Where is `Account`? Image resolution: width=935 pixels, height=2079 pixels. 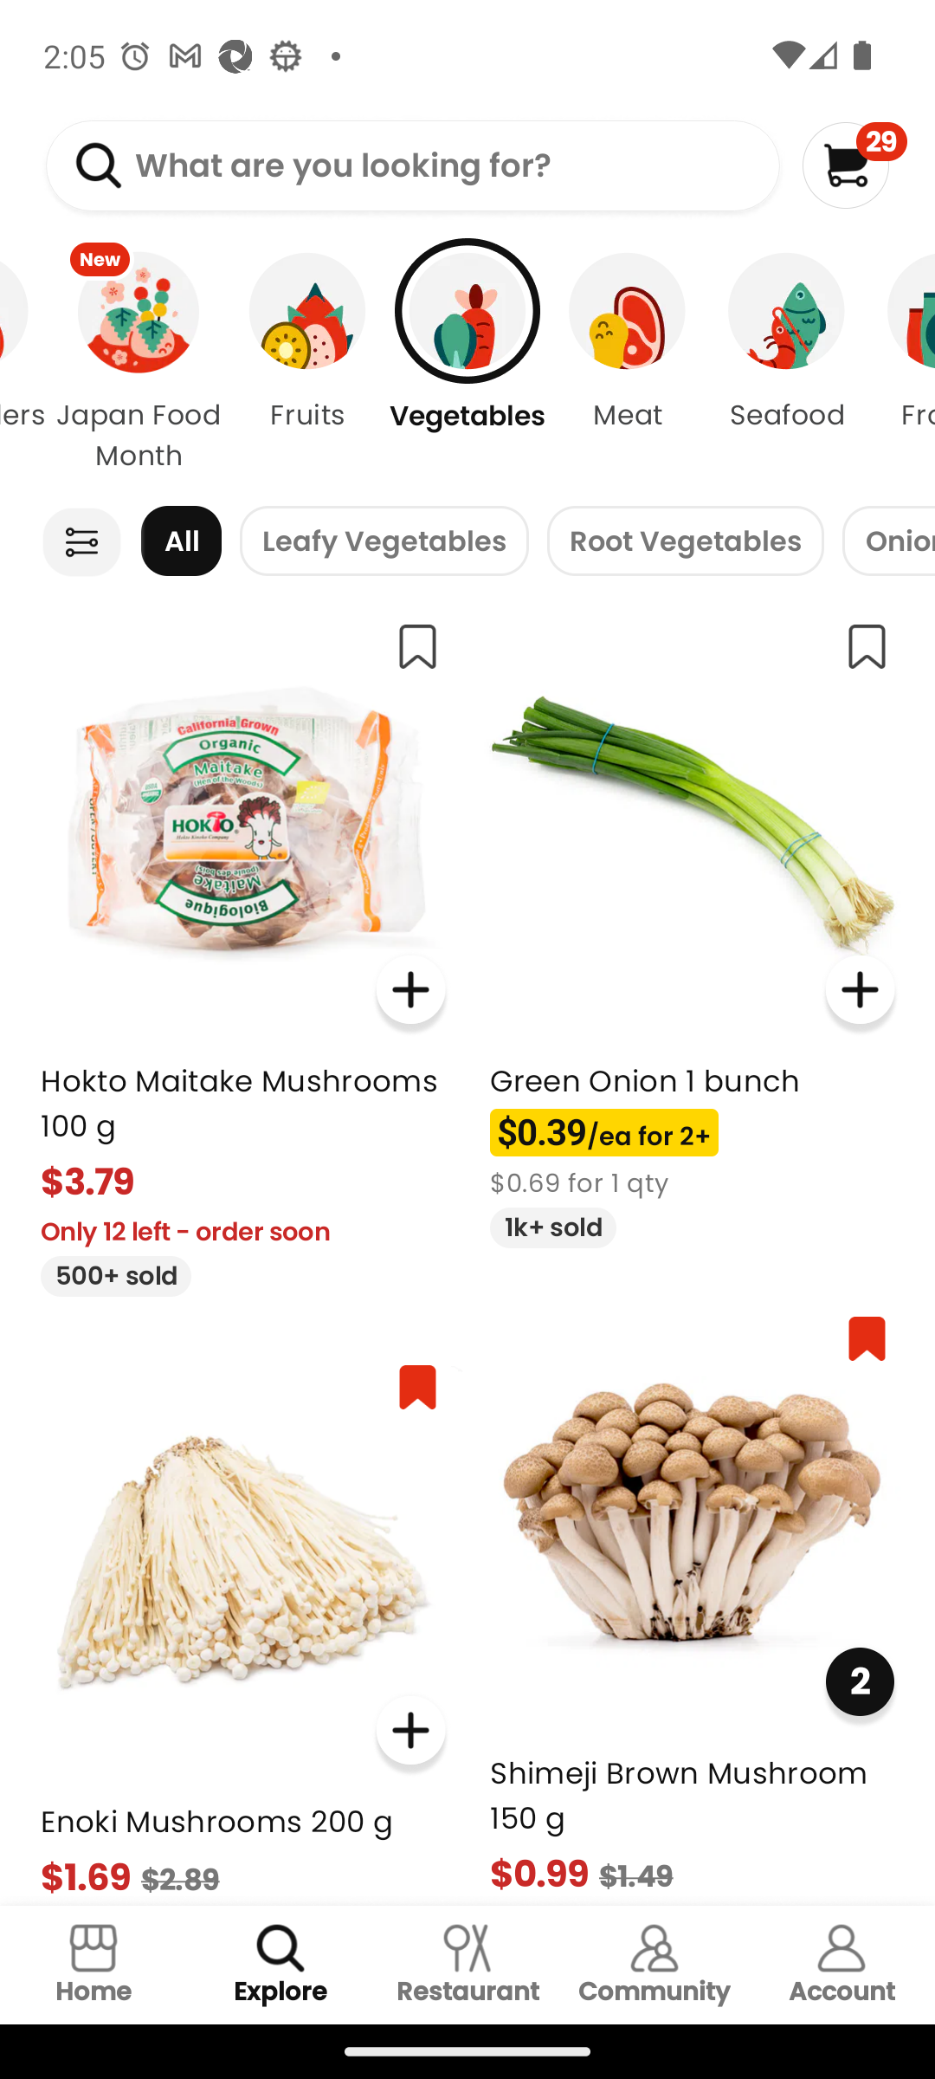 Account is located at coordinates (841, 1965).